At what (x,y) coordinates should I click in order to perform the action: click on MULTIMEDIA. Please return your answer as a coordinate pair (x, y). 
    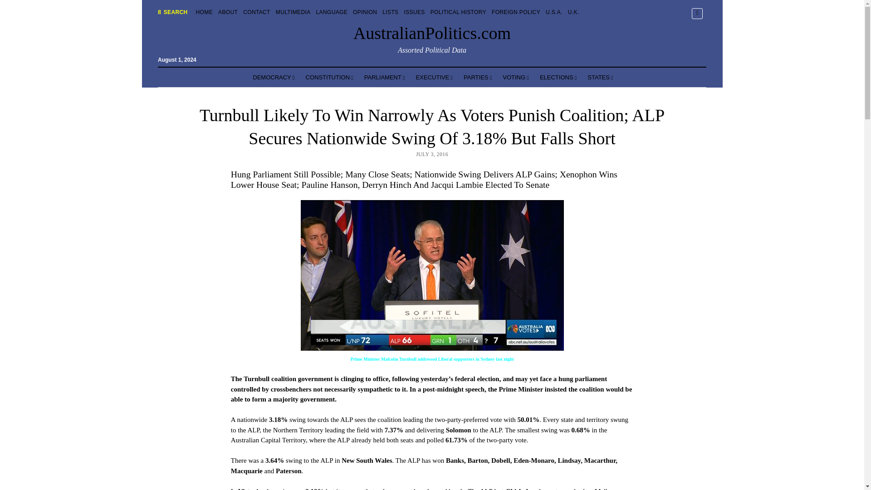
    Looking at the image, I should click on (293, 12).